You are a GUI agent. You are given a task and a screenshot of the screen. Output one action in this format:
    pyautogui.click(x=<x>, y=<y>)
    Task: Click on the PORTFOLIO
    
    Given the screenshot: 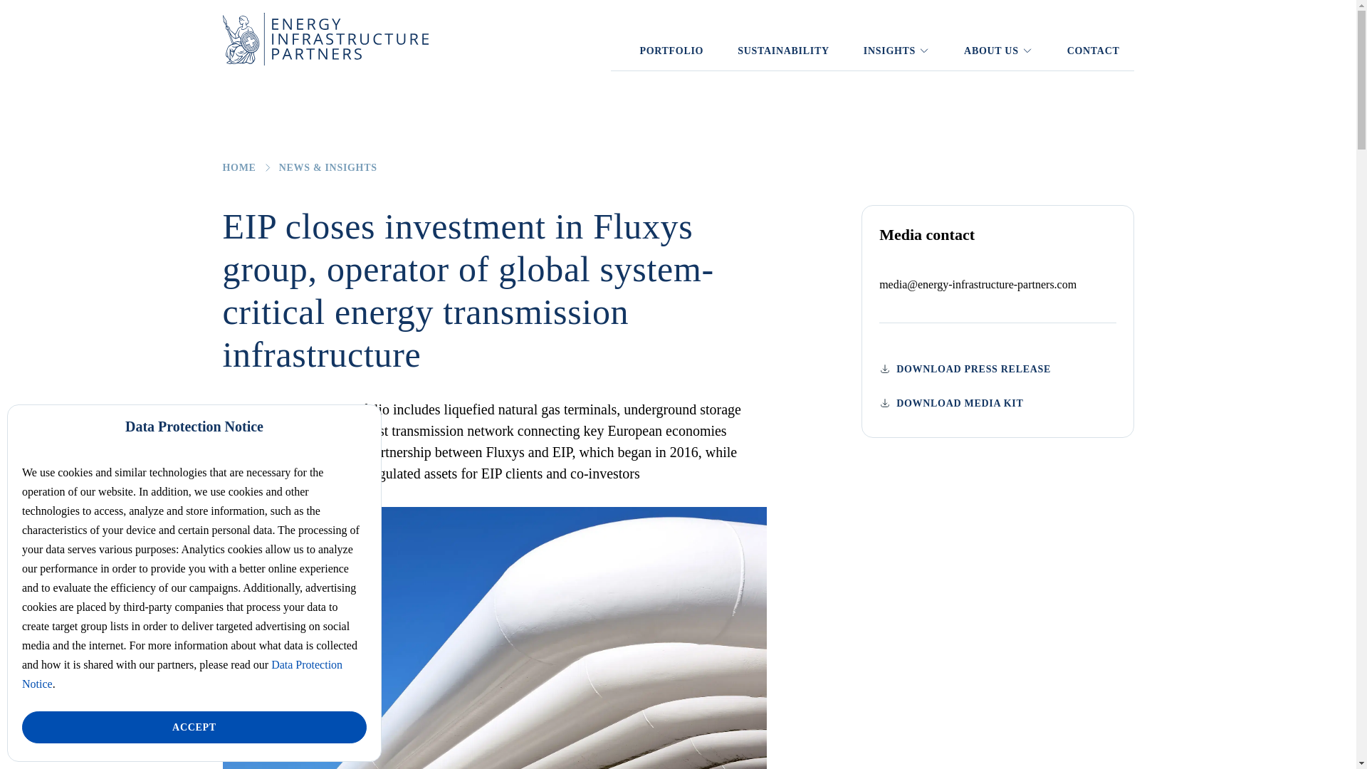 What is the action you would take?
    pyautogui.click(x=671, y=51)
    